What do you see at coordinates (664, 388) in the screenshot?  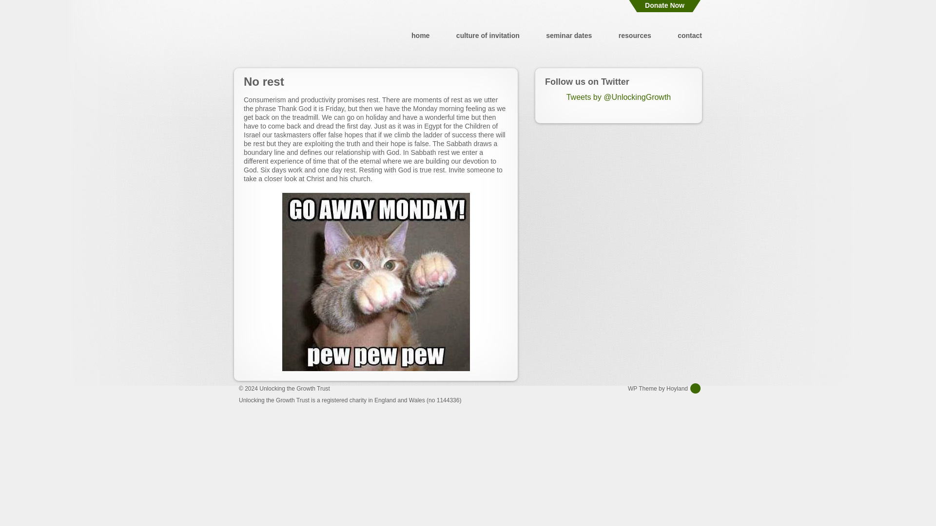 I see `WP Theme by Hoyland` at bounding box center [664, 388].